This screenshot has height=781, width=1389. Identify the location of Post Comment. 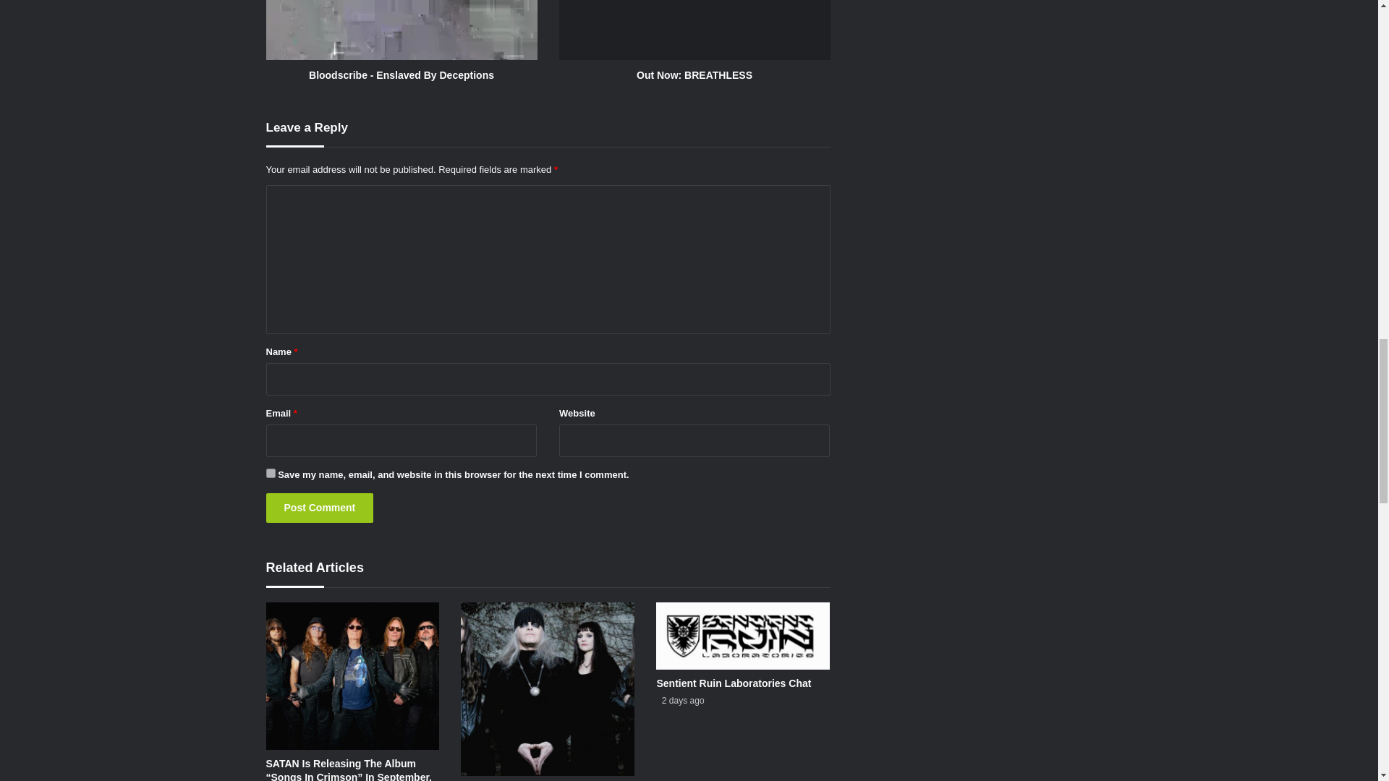
(320, 508).